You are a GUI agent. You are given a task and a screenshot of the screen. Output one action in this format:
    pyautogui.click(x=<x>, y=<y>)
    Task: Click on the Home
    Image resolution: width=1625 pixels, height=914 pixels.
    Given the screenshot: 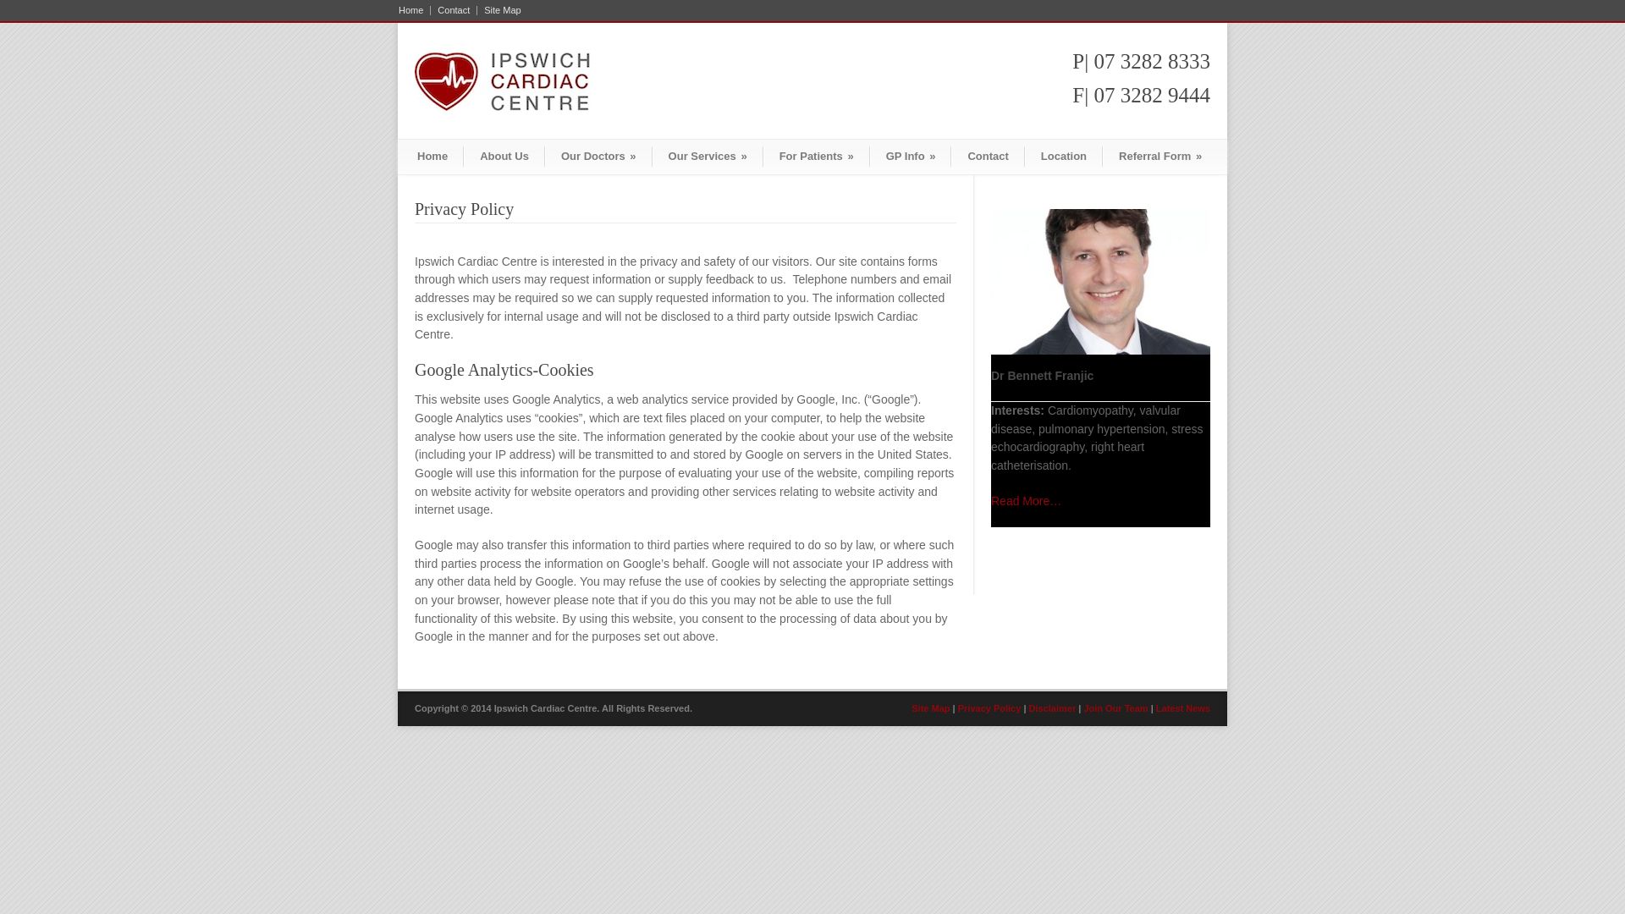 What is the action you would take?
    pyautogui.click(x=415, y=10)
    